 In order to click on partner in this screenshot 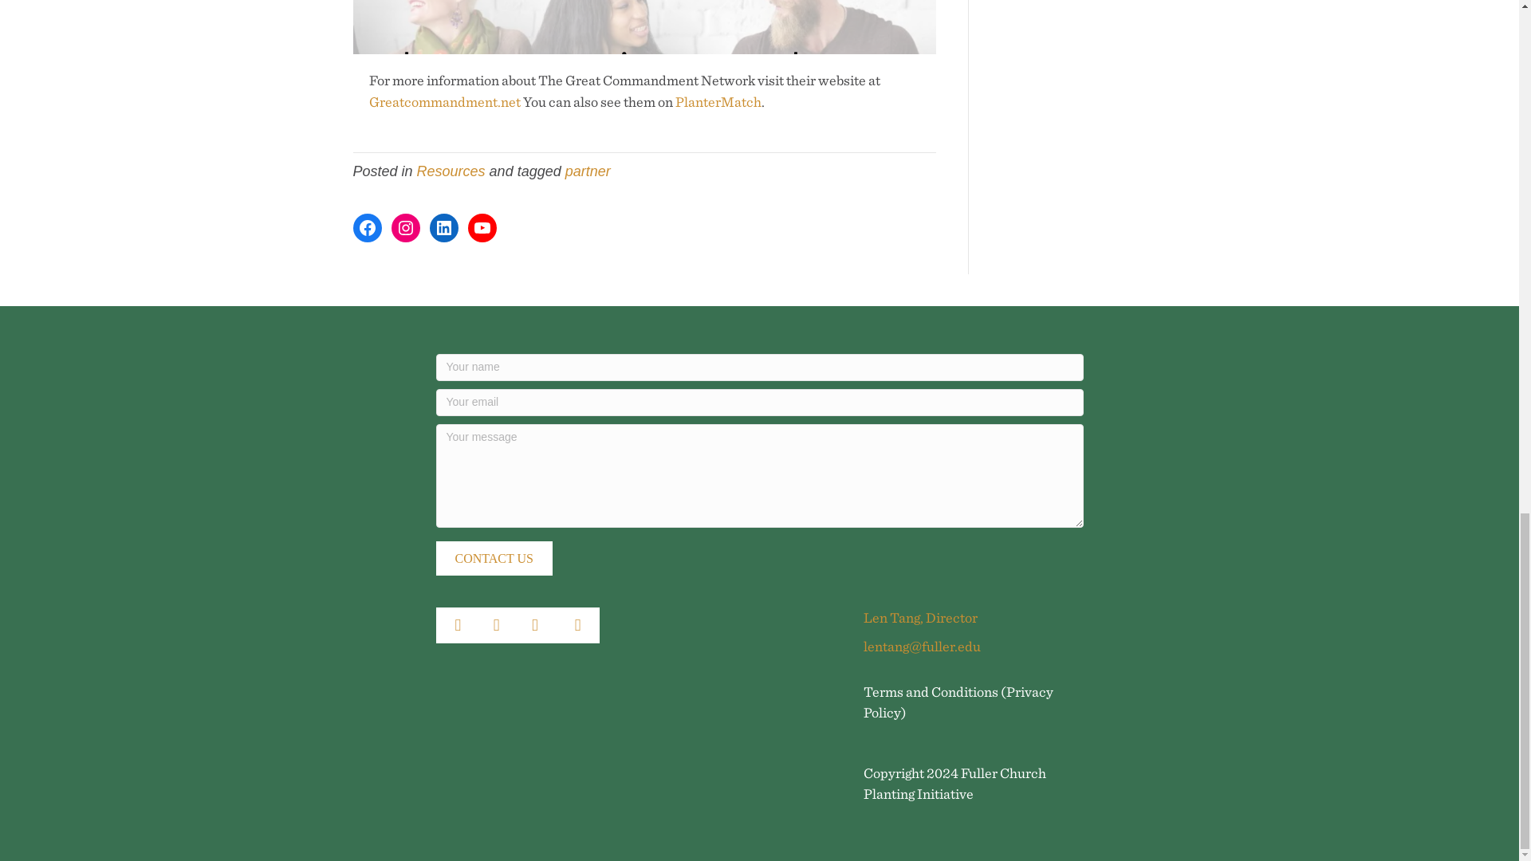, I will do `click(588, 171)`.